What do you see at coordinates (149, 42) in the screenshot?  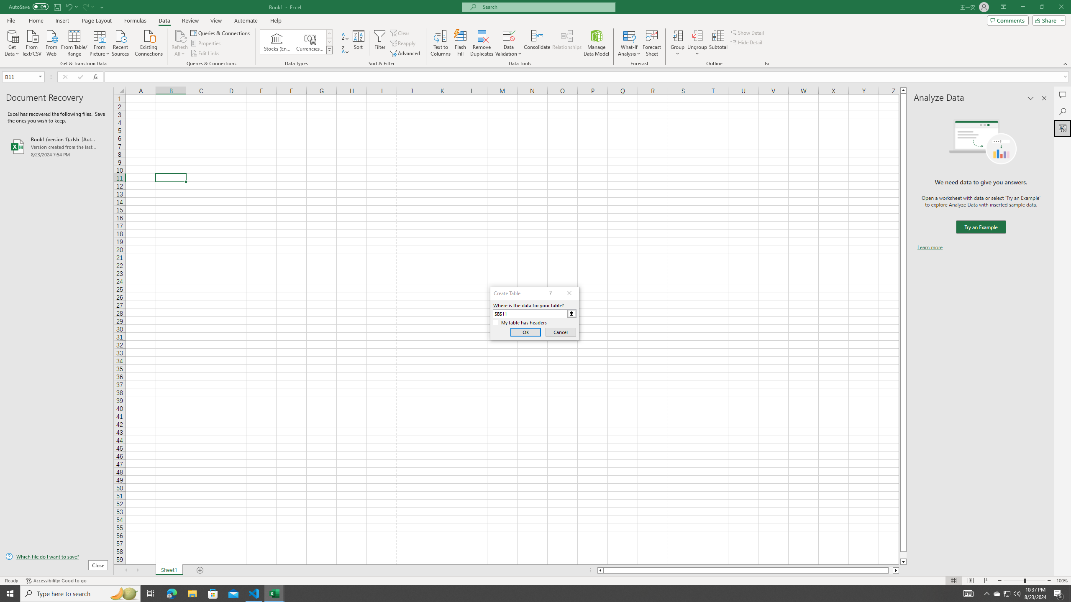 I see `Existing Connections` at bounding box center [149, 42].